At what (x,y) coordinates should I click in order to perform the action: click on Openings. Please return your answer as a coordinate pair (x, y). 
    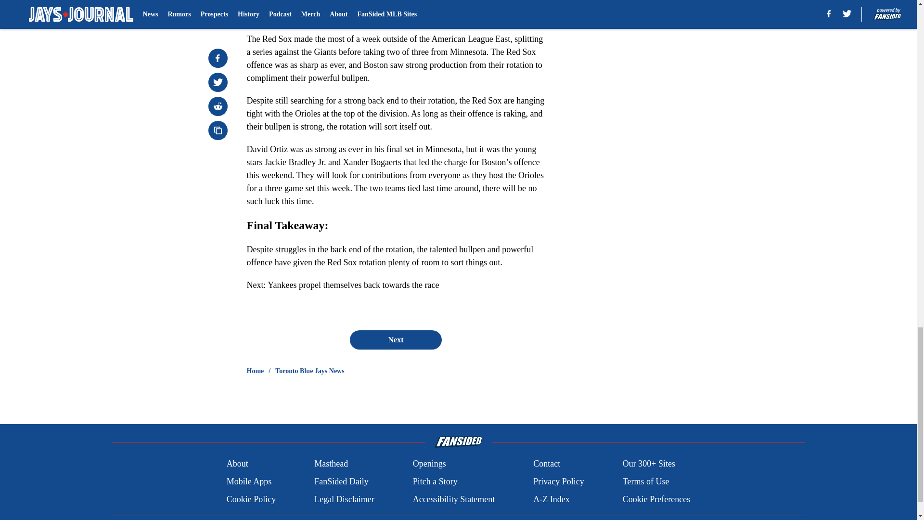
    Looking at the image, I should click on (429, 464).